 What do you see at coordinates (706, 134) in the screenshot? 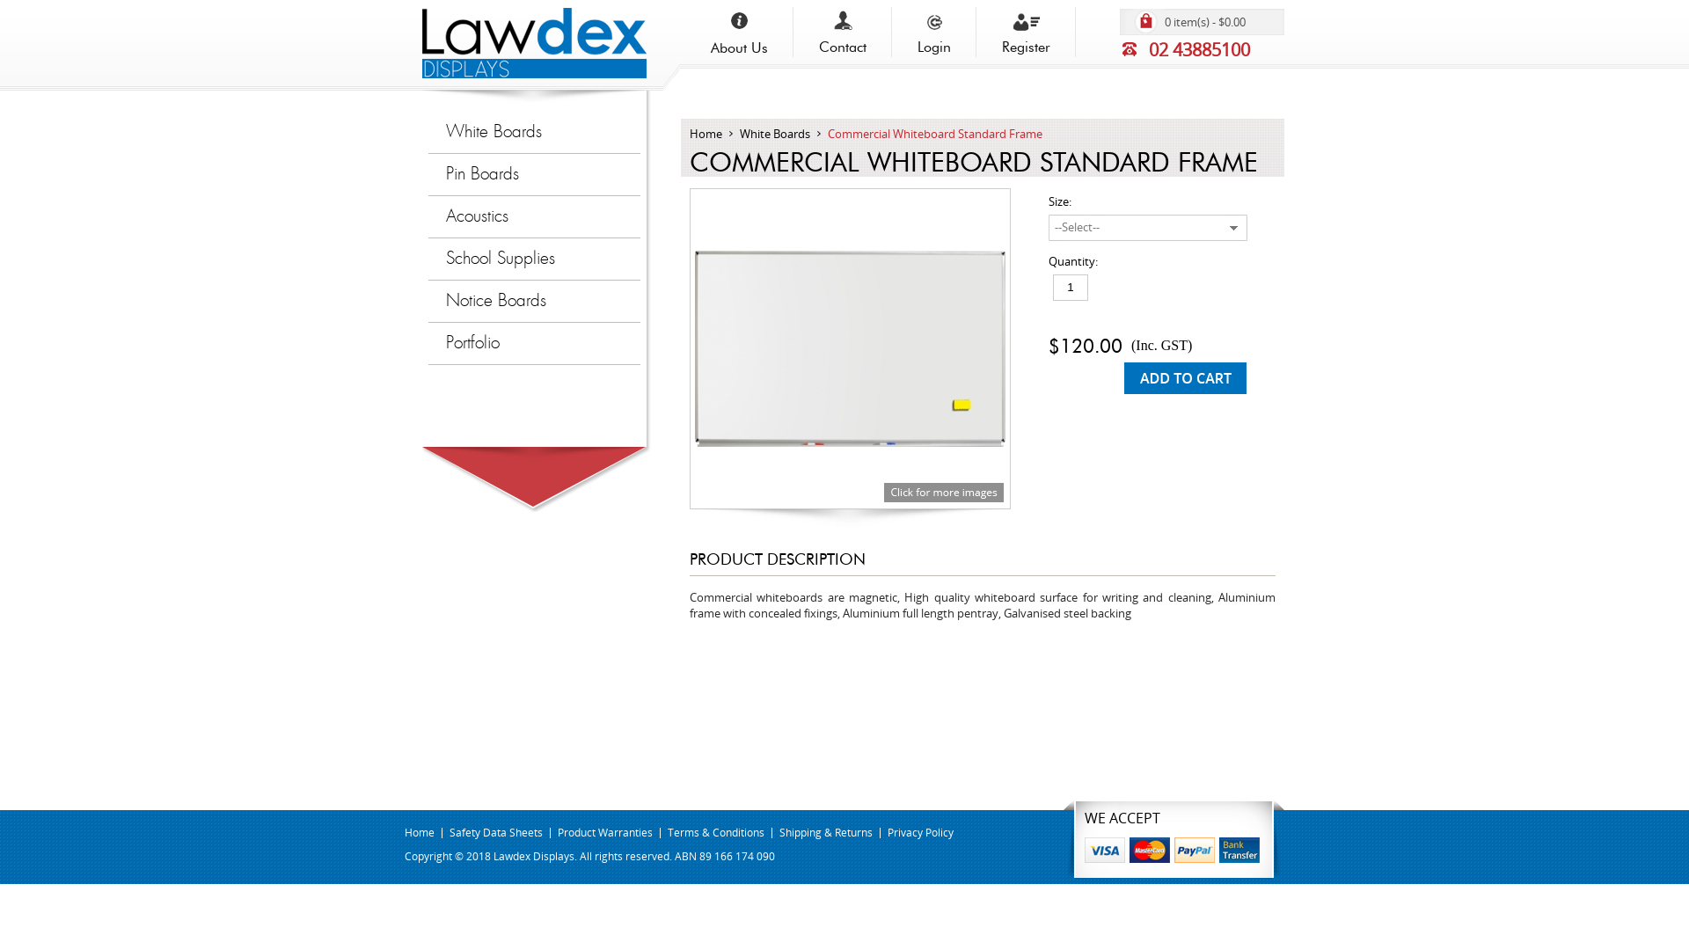
I see `Home` at bounding box center [706, 134].